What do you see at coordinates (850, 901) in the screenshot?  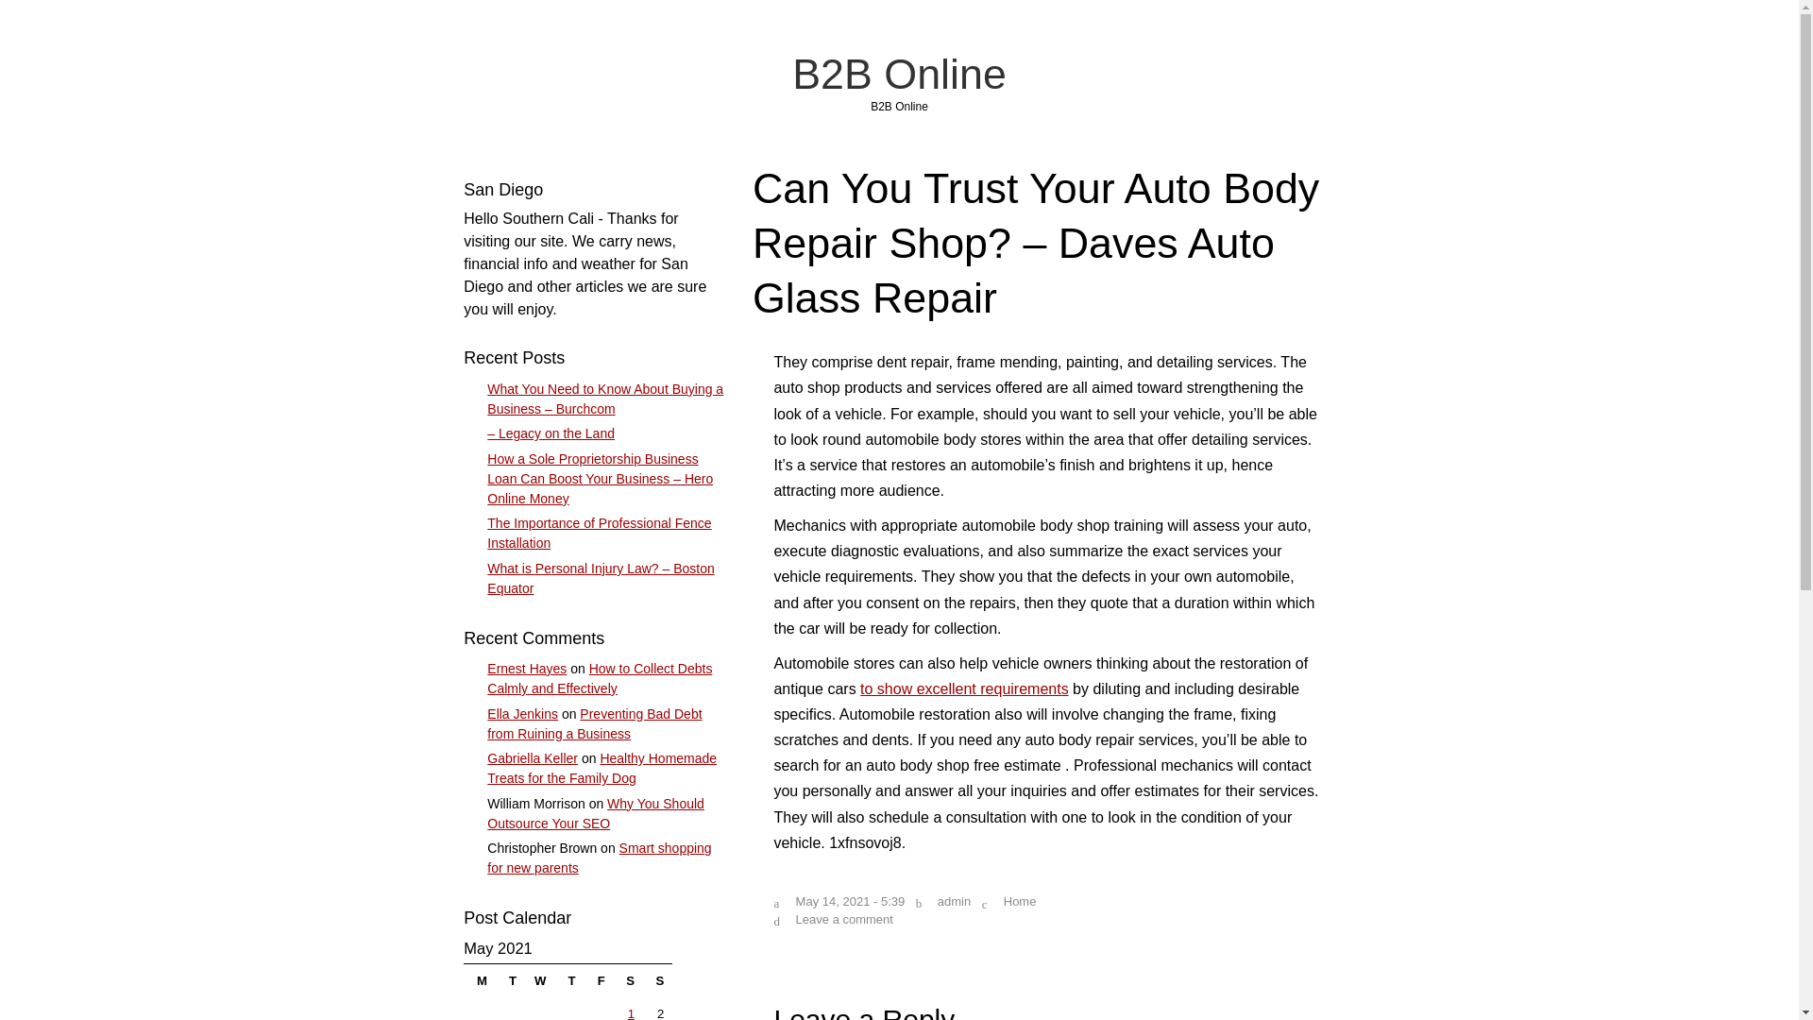 I see `May 14, 2021 - 5:39` at bounding box center [850, 901].